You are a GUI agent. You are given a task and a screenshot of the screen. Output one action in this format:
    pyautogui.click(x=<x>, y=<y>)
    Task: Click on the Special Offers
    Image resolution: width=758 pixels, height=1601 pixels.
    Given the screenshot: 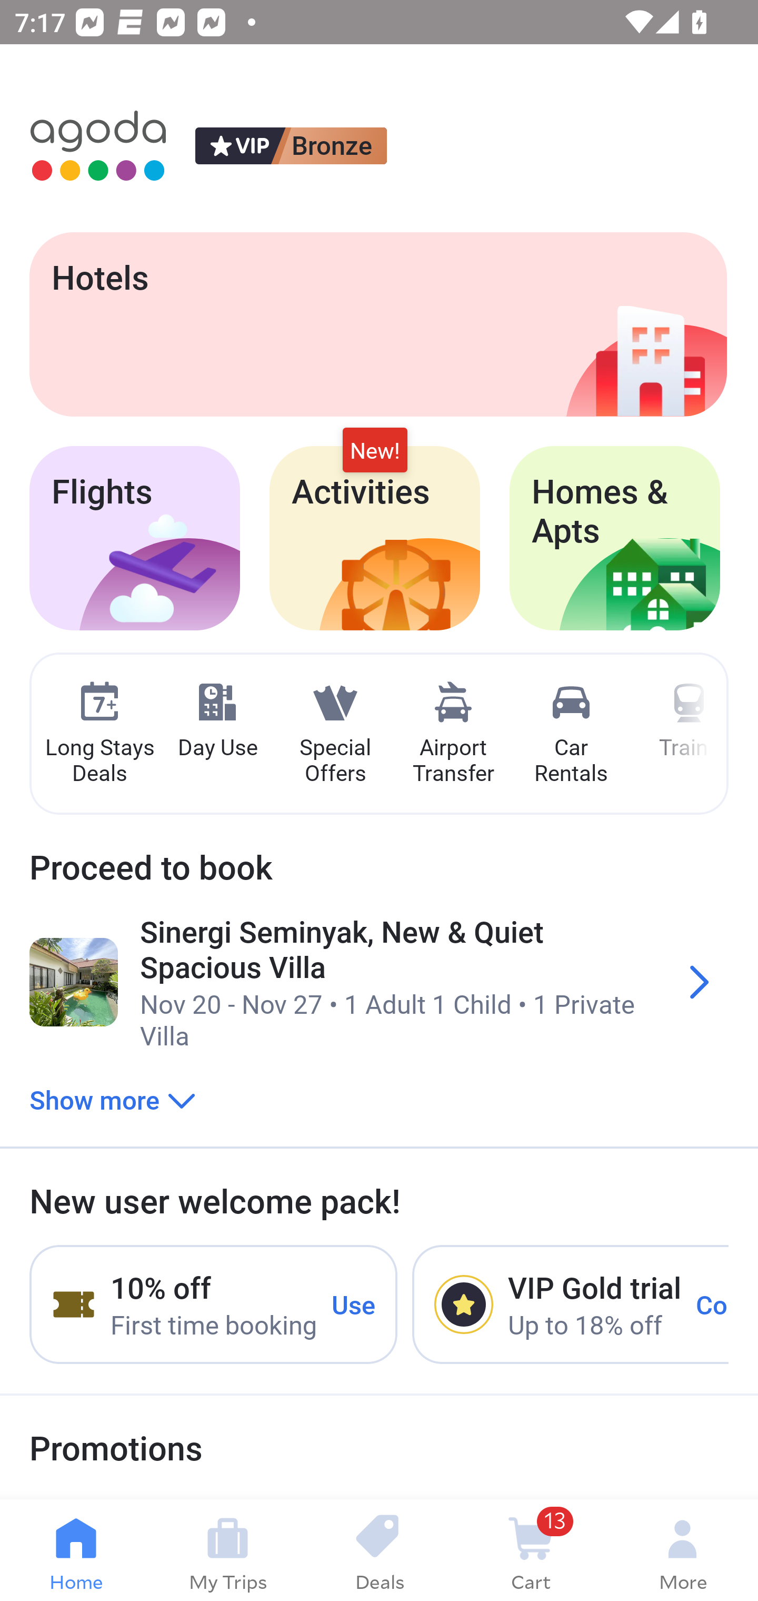 What is the action you would take?
    pyautogui.click(x=335, y=734)
    